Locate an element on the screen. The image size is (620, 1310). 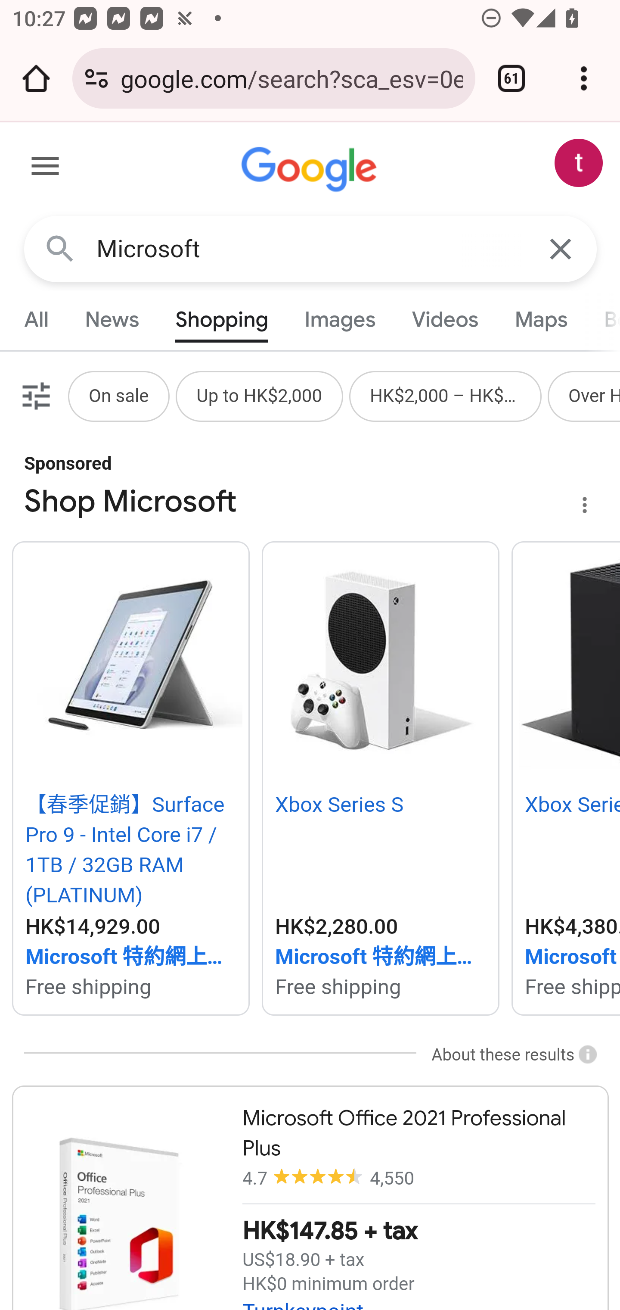
Maps is located at coordinates (540, 319).